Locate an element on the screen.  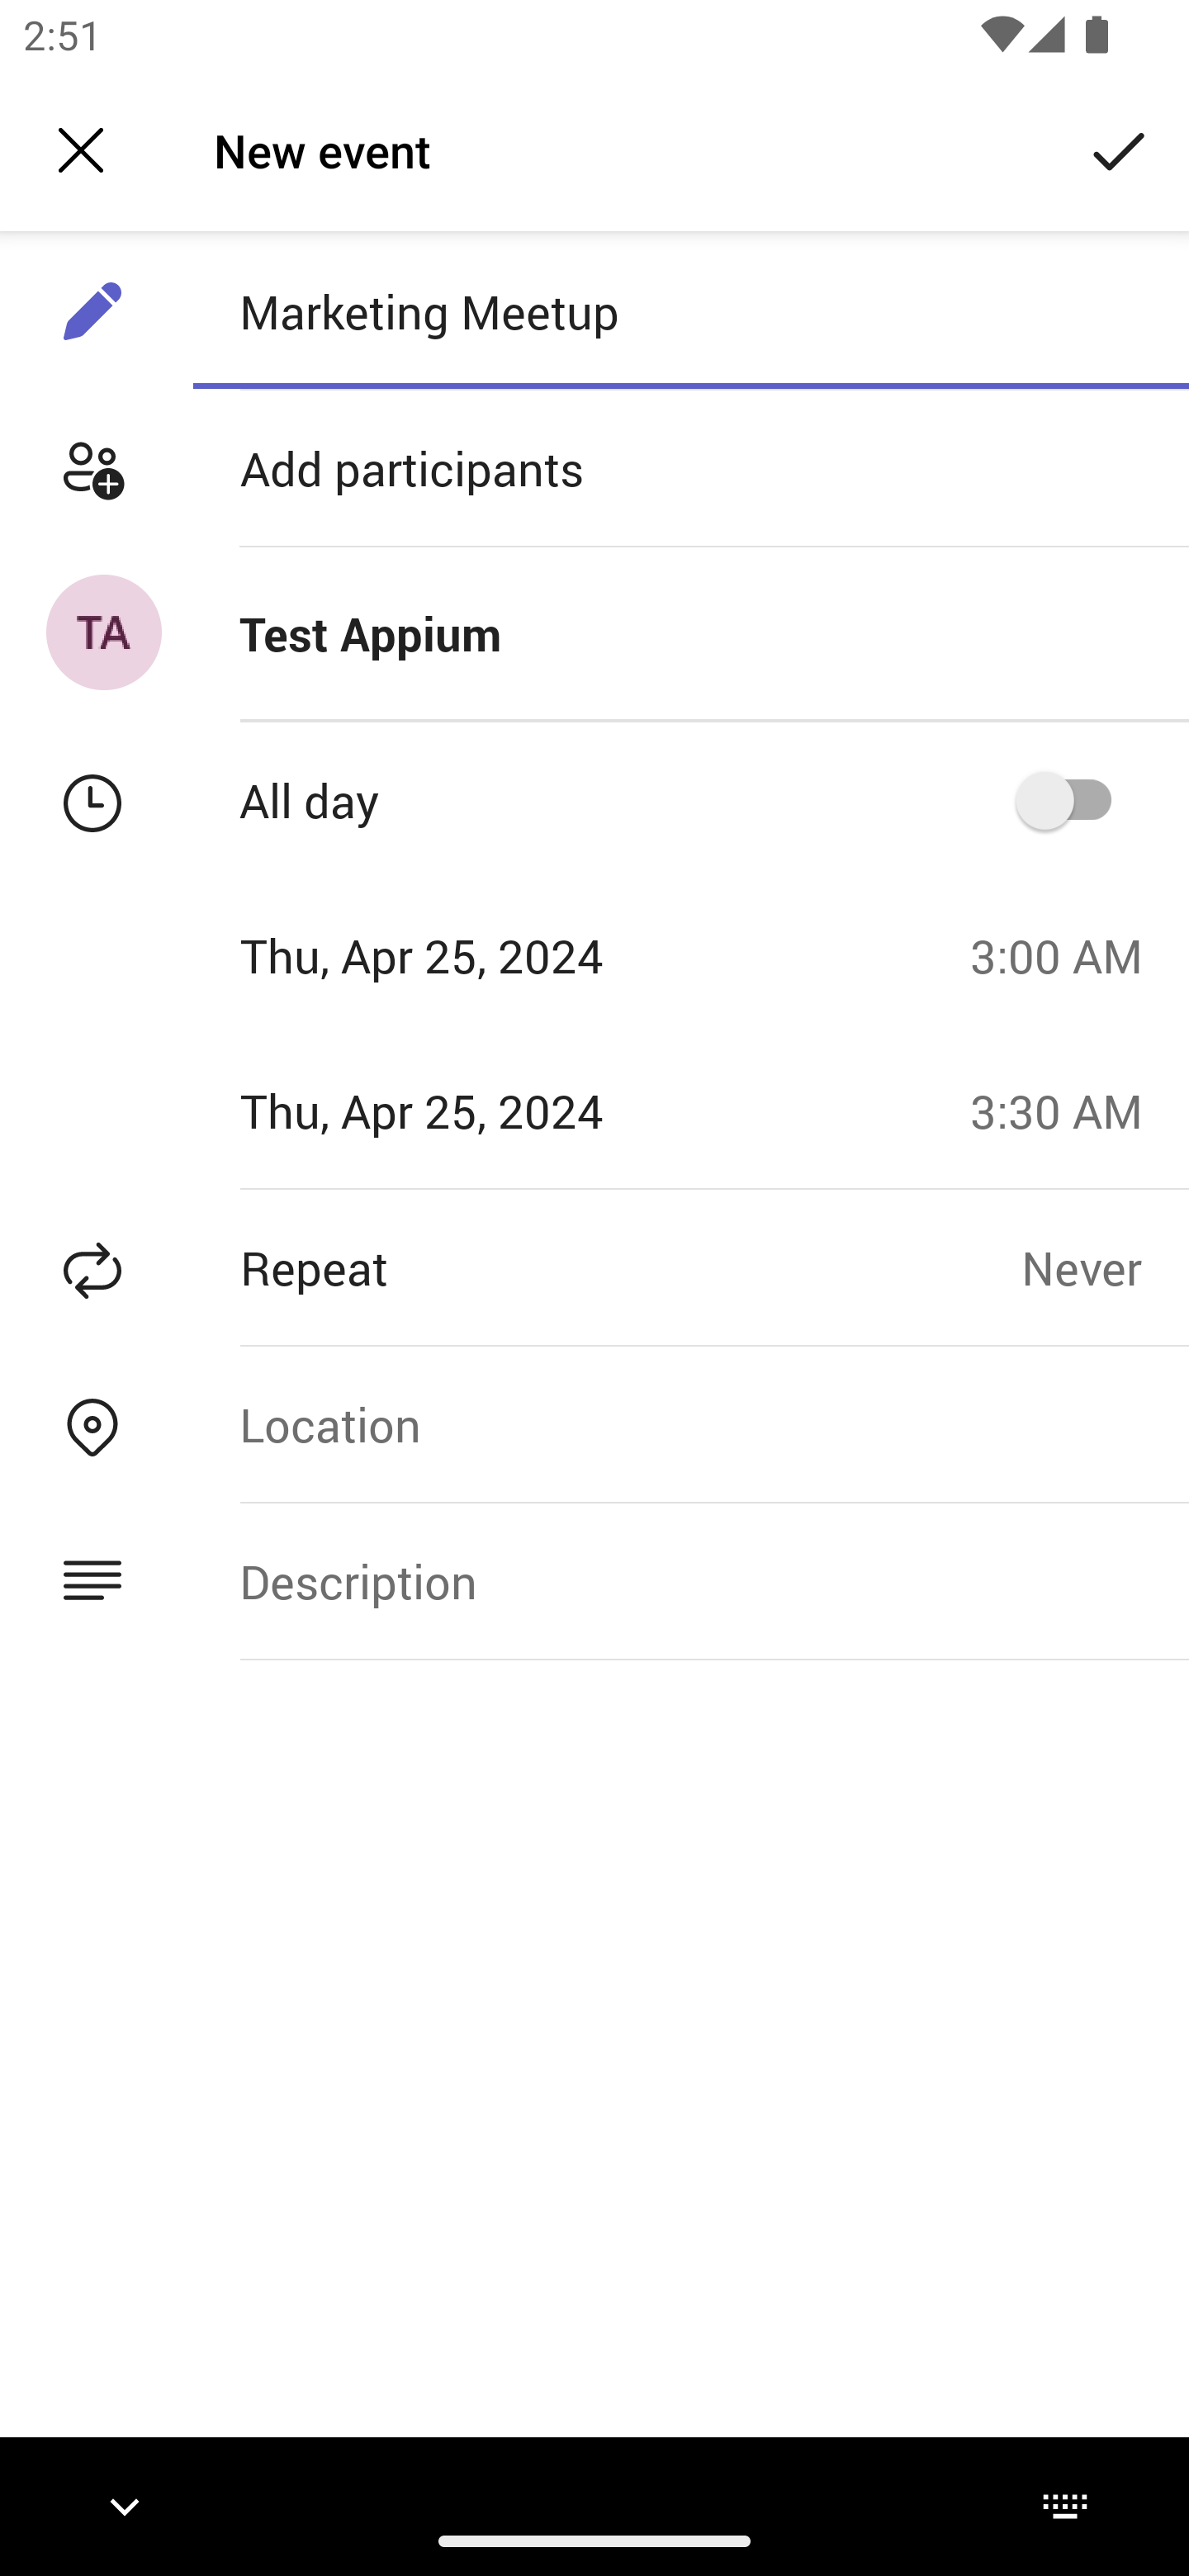
Location is located at coordinates (690, 1423).